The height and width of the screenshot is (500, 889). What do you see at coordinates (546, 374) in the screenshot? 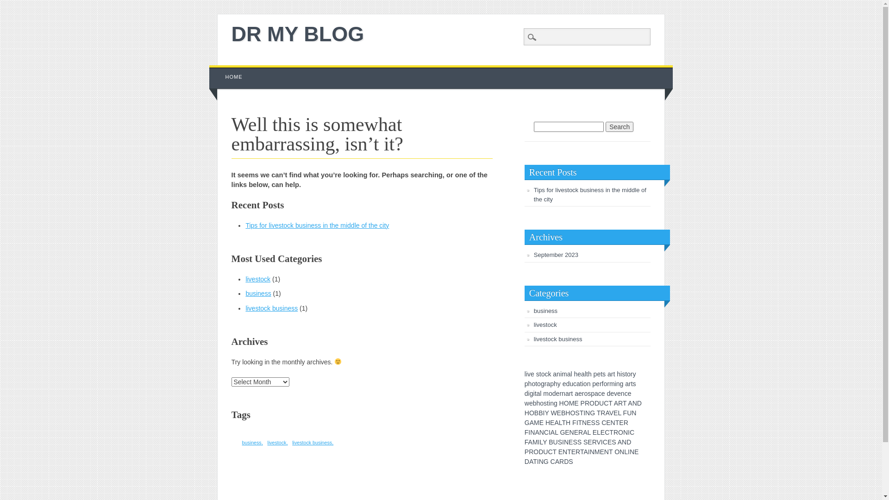
I see `c` at bounding box center [546, 374].